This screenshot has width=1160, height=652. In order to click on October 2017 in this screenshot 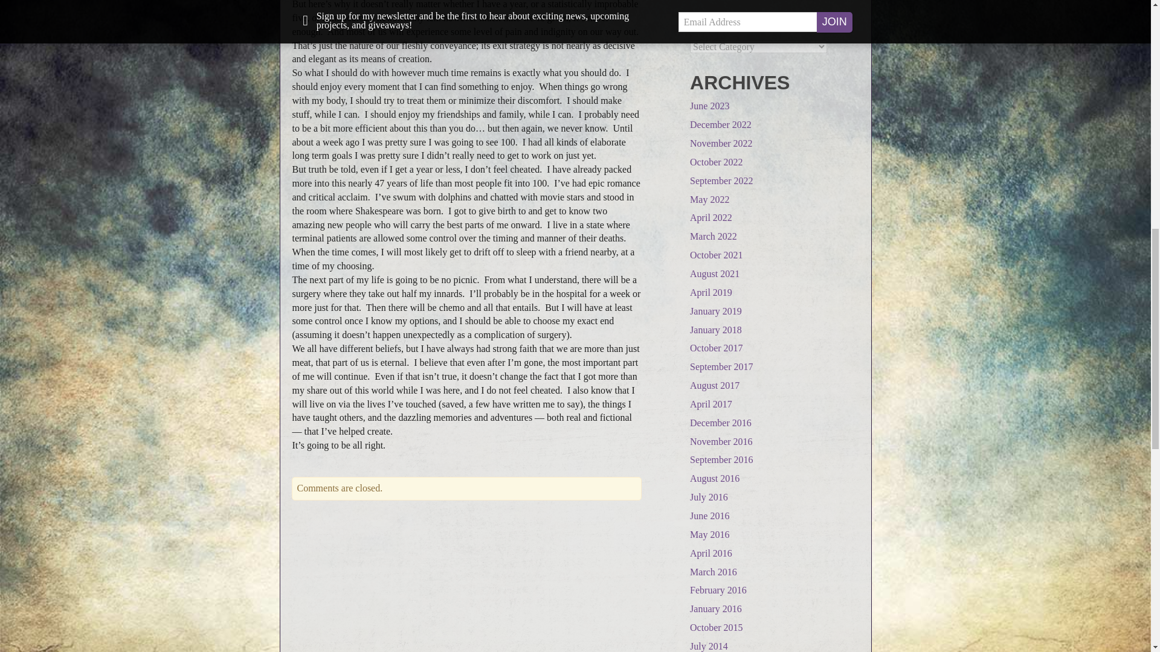, I will do `click(717, 348)`.